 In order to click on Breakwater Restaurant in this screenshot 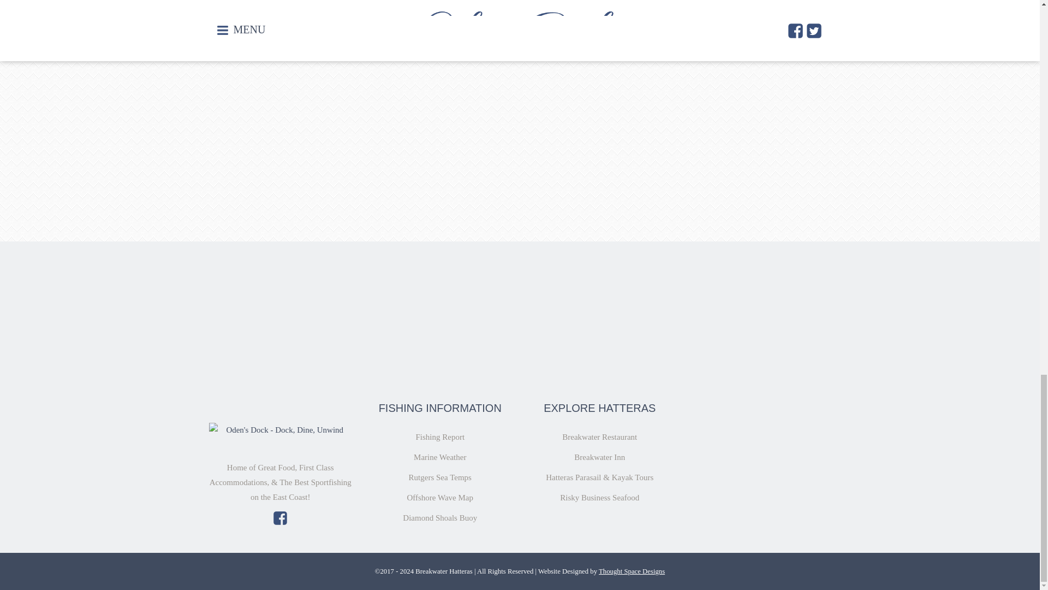, I will do `click(599, 436)`.